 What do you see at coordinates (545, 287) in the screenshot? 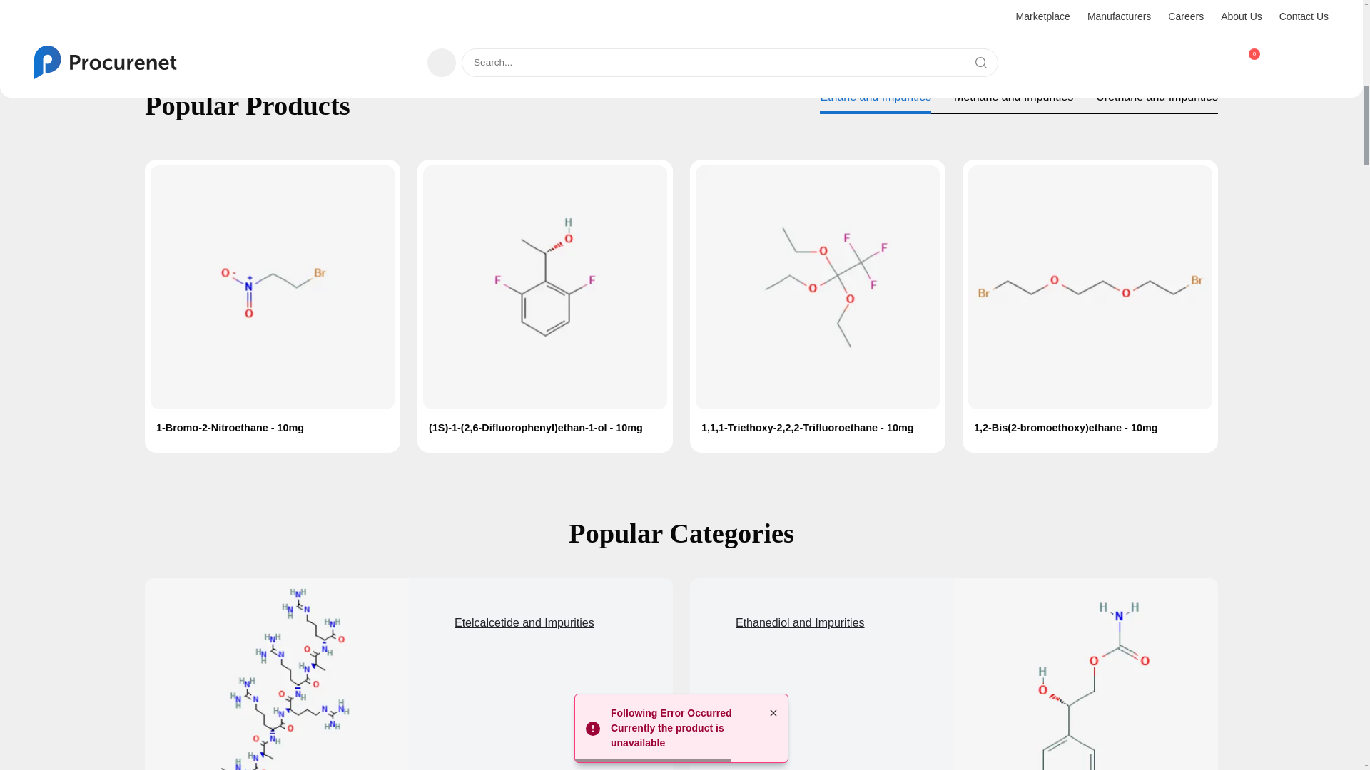
I see `Ethane and Impurities` at bounding box center [545, 287].